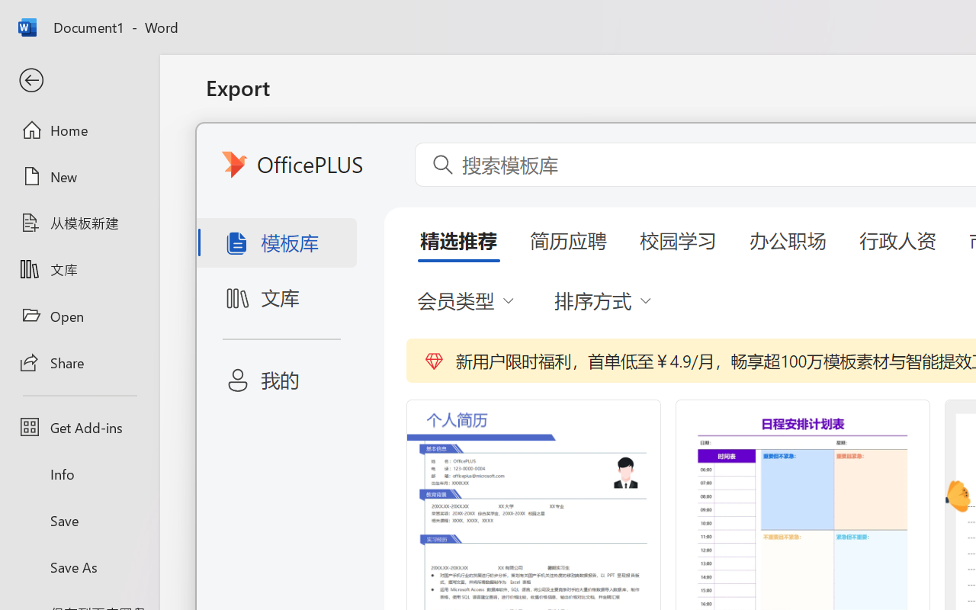 Image resolution: width=976 pixels, height=610 pixels. Describe the element at coordinates (287, 17) in the screenshot. I see `New Tab` at that location.